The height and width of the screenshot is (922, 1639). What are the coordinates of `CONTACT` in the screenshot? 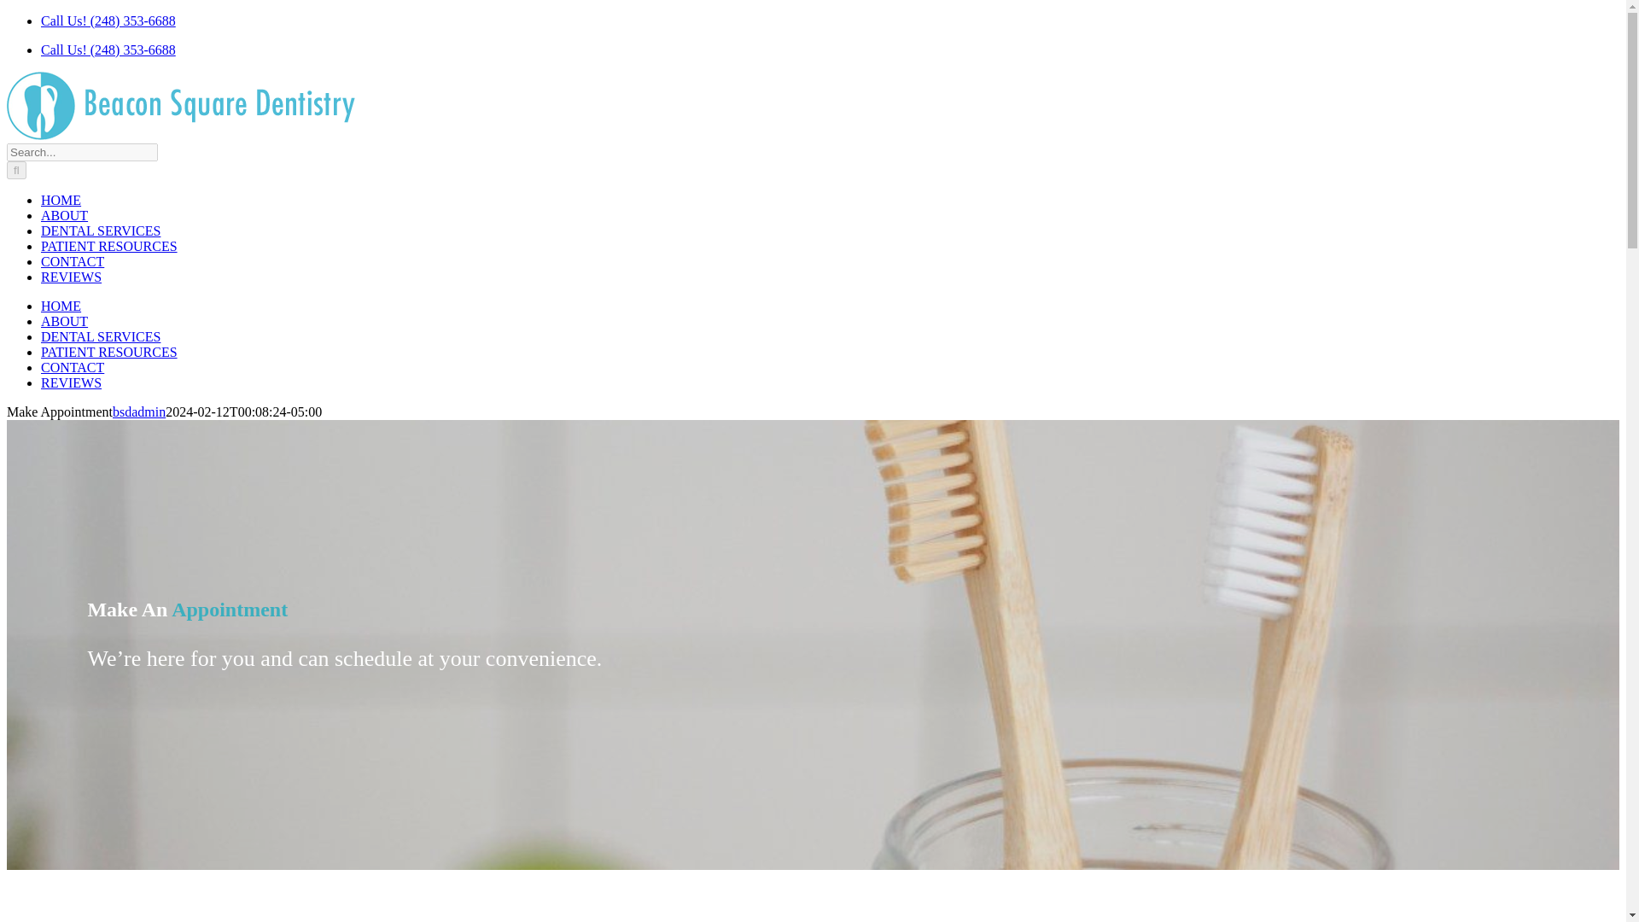 It's located at (73, 367).